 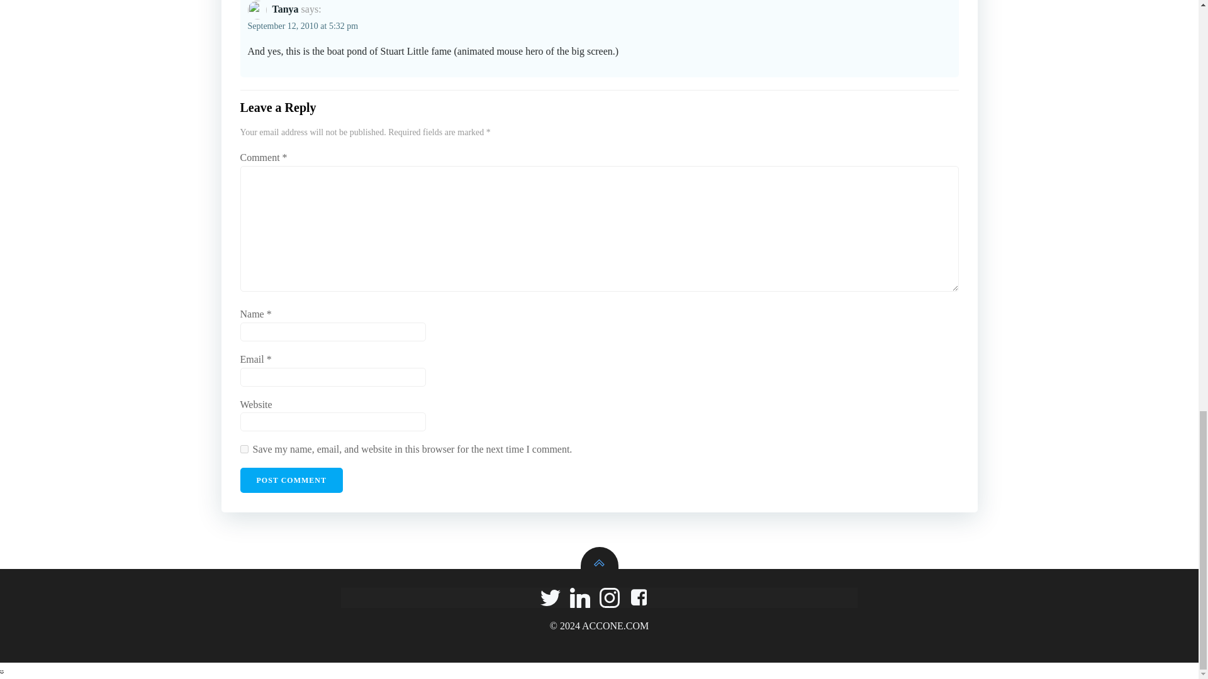 What do you see at coordinates (244, 449) in the screenshot?
I see `yes` at bounding box center [244, 449].